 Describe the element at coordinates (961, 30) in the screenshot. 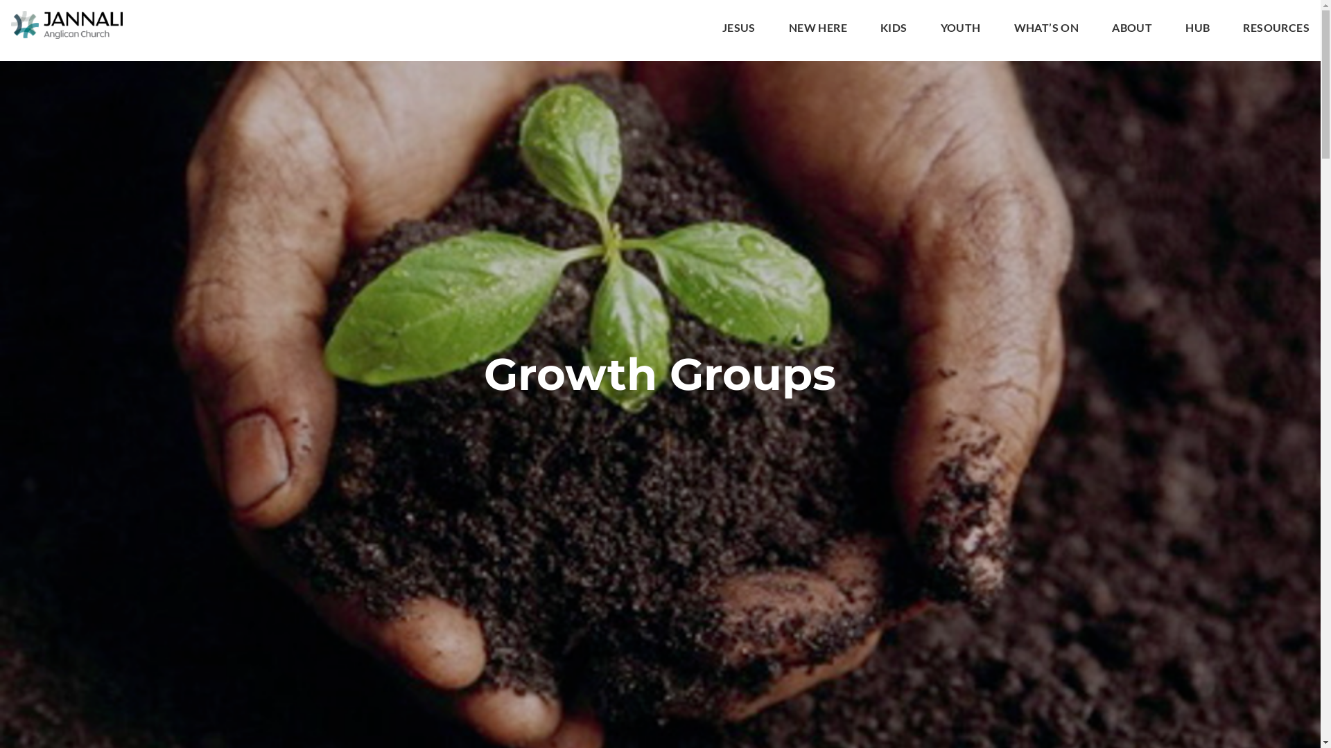

I see `YOUTH` at that location.